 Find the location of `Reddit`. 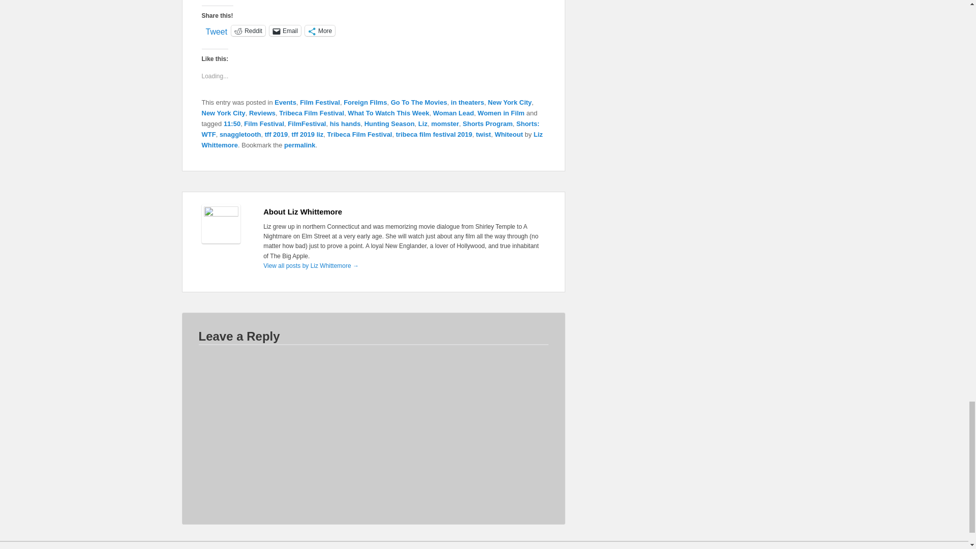

Reddit is located at coordinates (248, 30).